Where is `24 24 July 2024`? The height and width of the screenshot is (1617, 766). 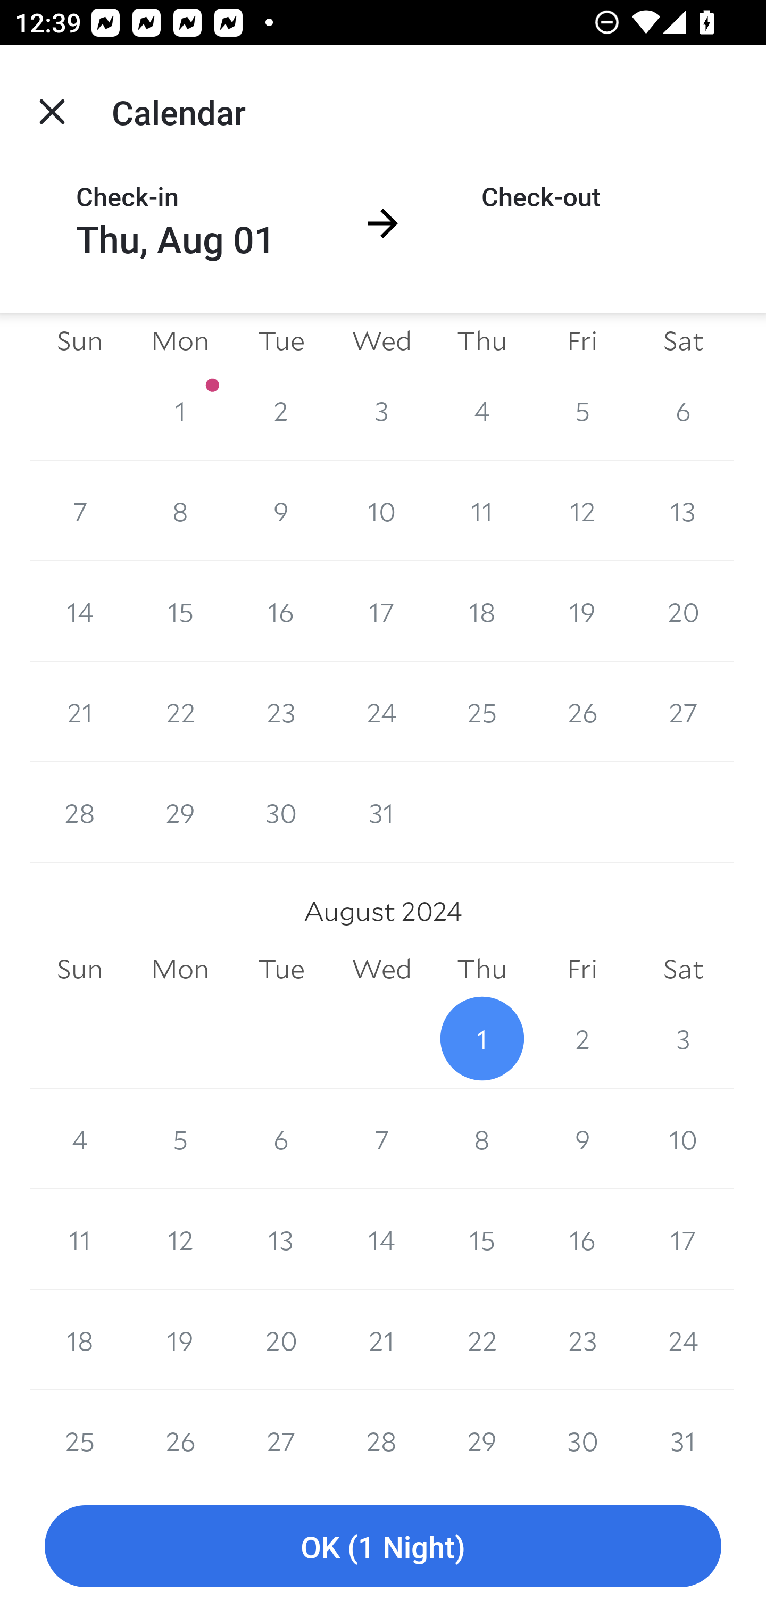 24 24 July 2024 is located at coordinates (382, 711).